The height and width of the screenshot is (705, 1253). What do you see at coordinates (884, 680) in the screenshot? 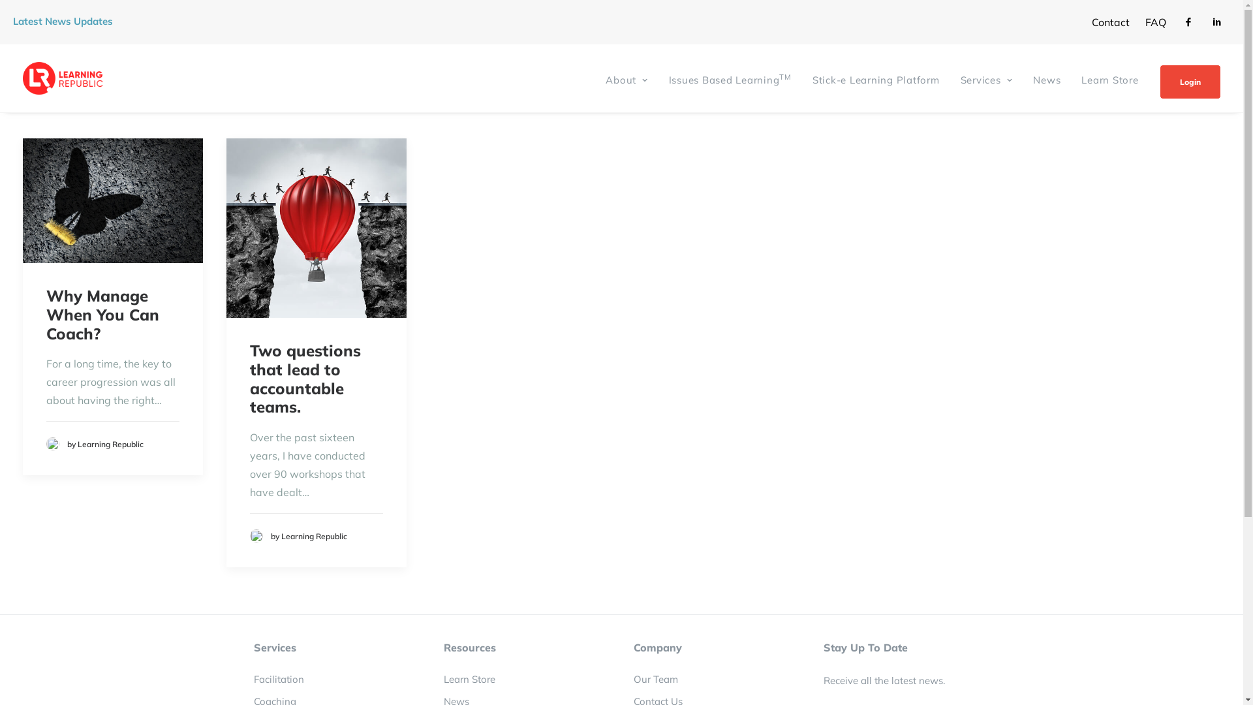
I see `Receive all the latest news.` at bounding box center [884, 680].